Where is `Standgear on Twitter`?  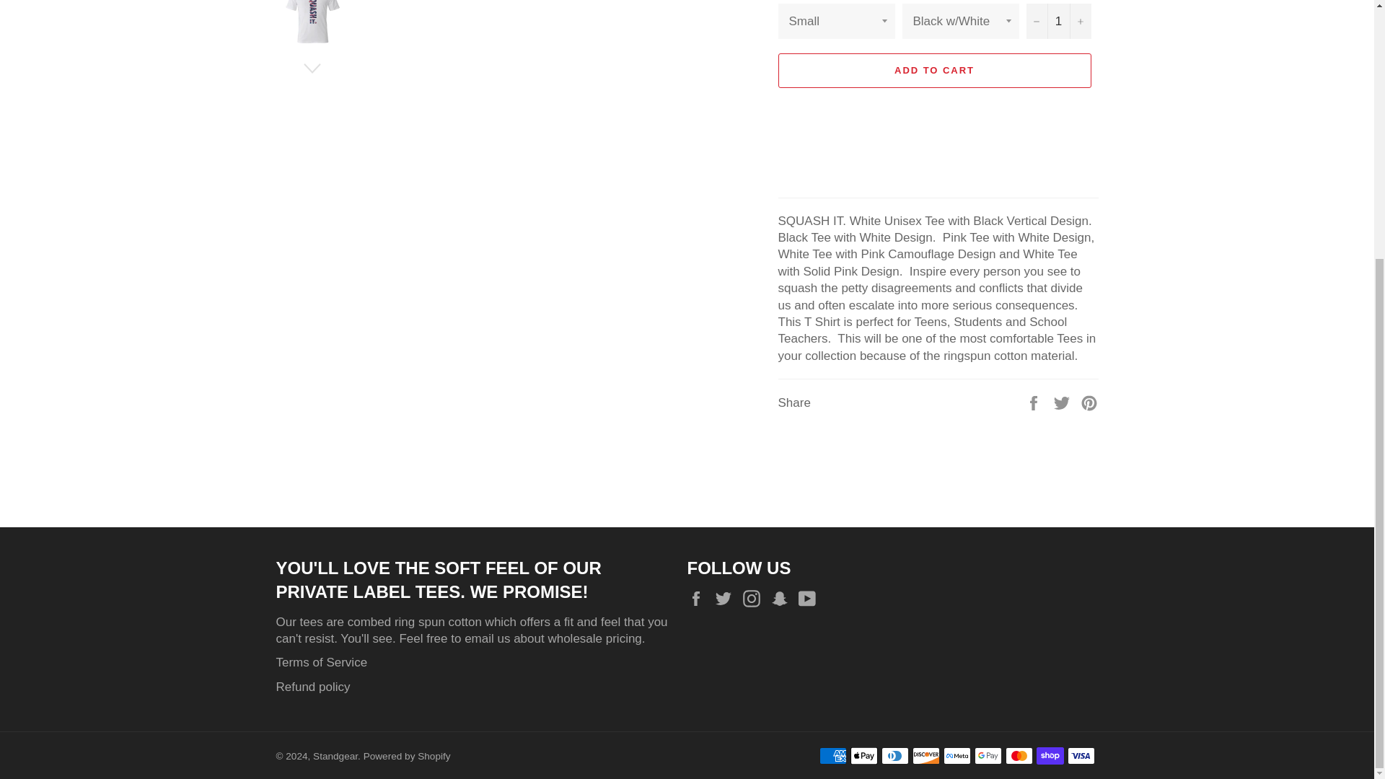
Standgear on Twitter is located at coordinates (727, 599).